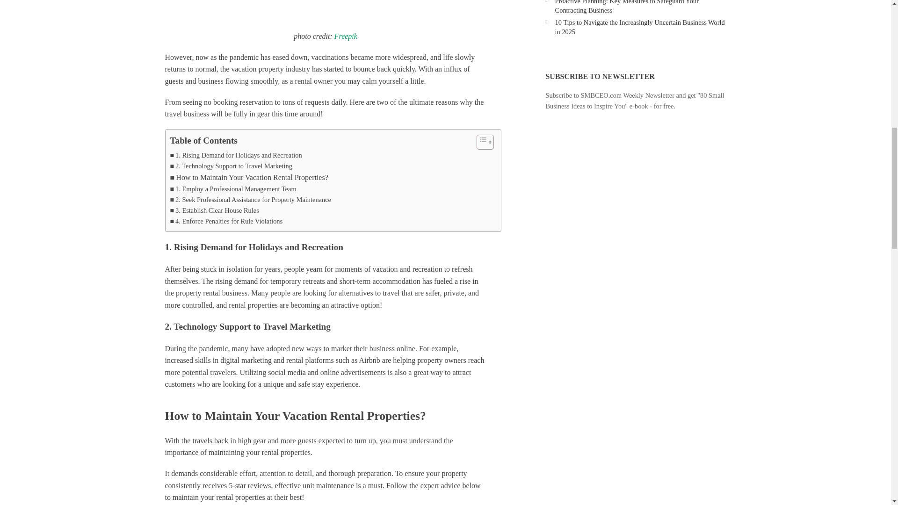 The width and height of the screenshot is (898, 505). I want to click on 4. Enforce Penalties for Rule Violations, so click(226, 221).